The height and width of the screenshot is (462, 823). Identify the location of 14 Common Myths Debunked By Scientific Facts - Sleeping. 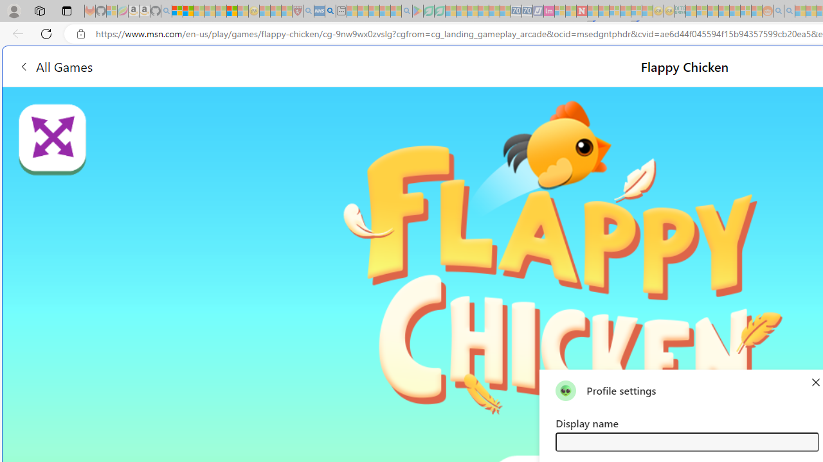
(603, 12).